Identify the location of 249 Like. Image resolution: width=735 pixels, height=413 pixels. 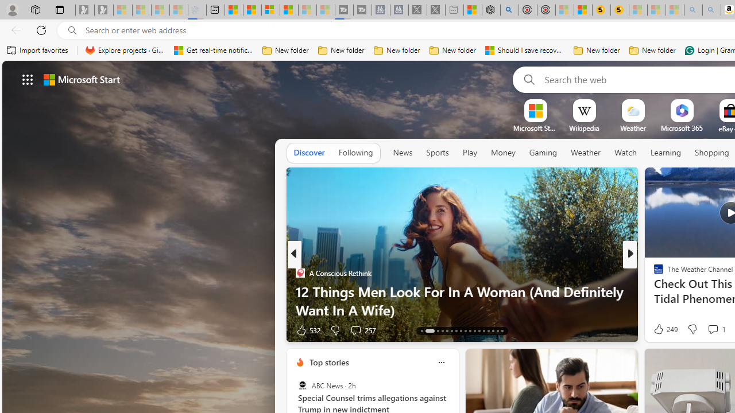
(664, 329).